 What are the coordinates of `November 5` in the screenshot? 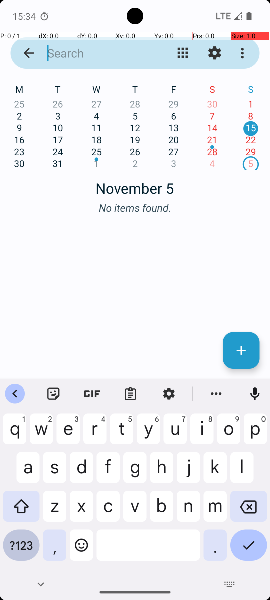 It's located at (135, 185).